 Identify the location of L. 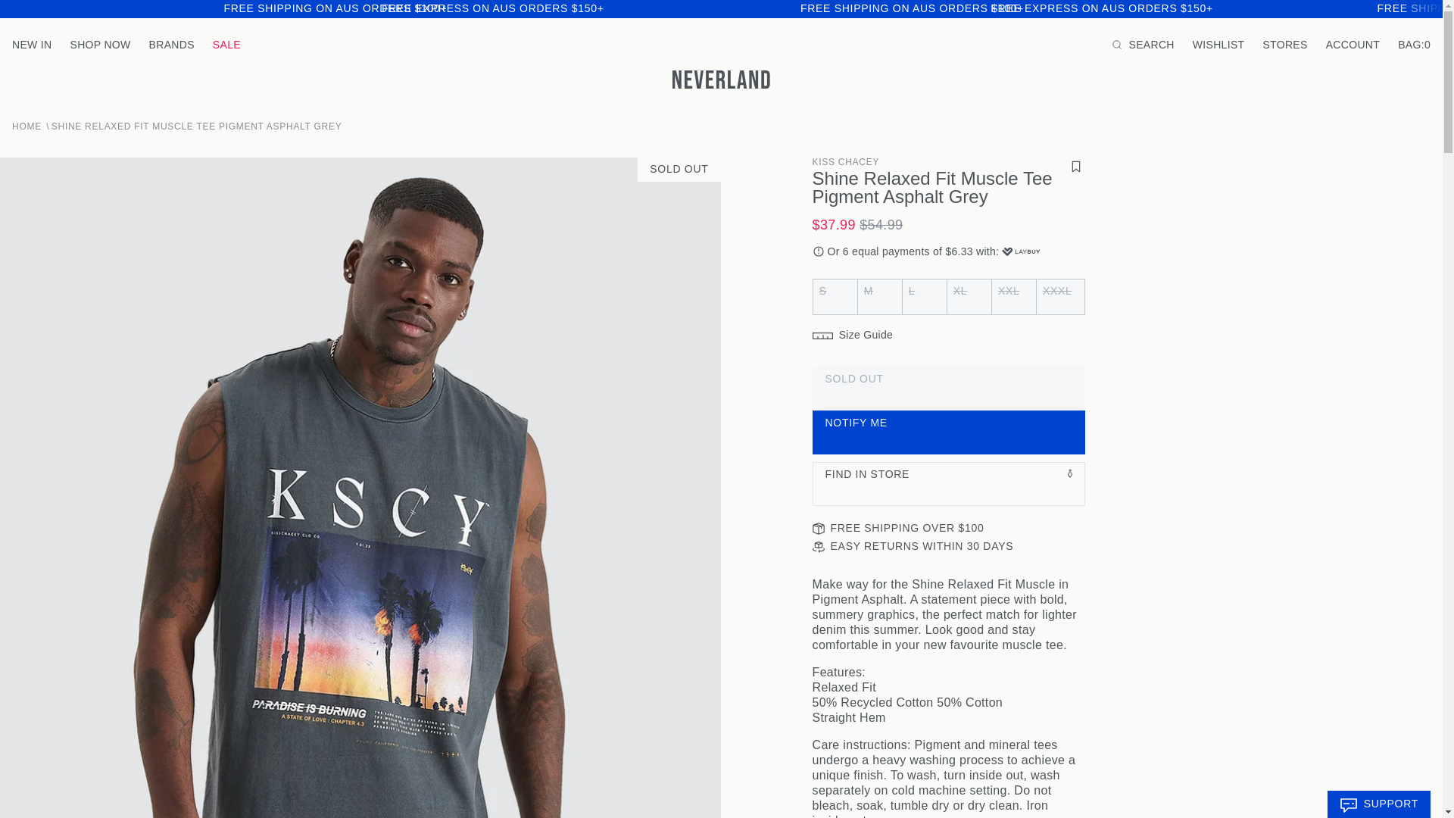
(821, 286).